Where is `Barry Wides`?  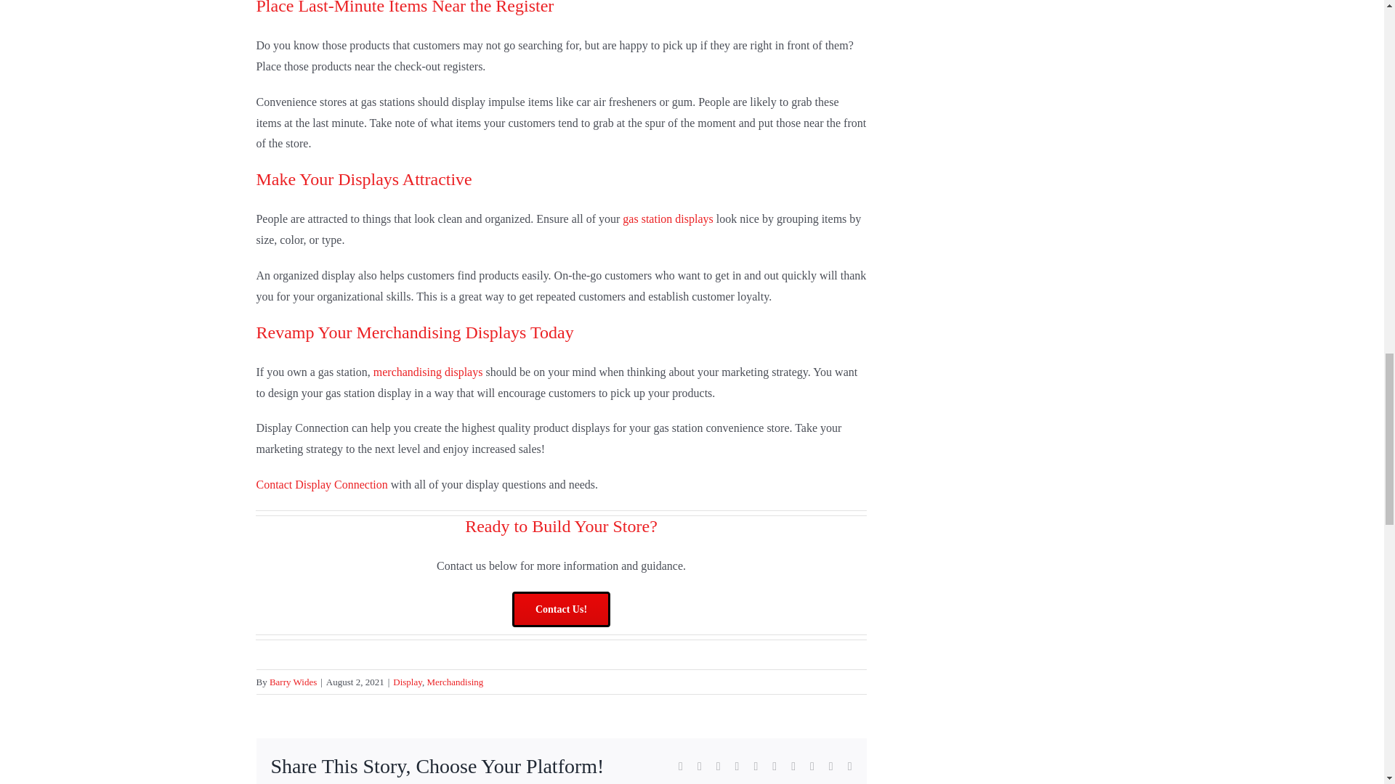 Barry Wides is located at coordinates (292, 682).